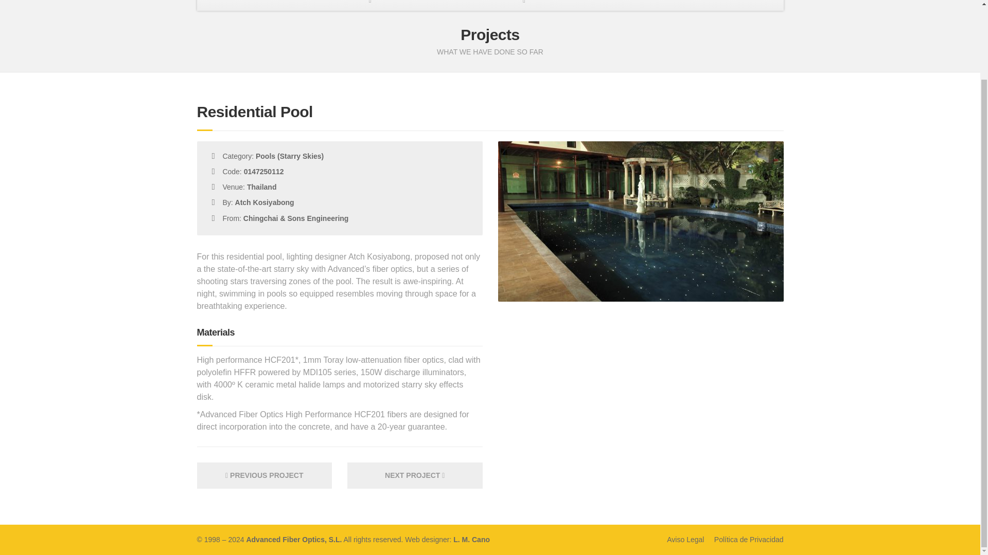  What do you see at coordinates (299, 5) in the screenshot?
I see `ABOUT US` at bounding box center [299, 5].